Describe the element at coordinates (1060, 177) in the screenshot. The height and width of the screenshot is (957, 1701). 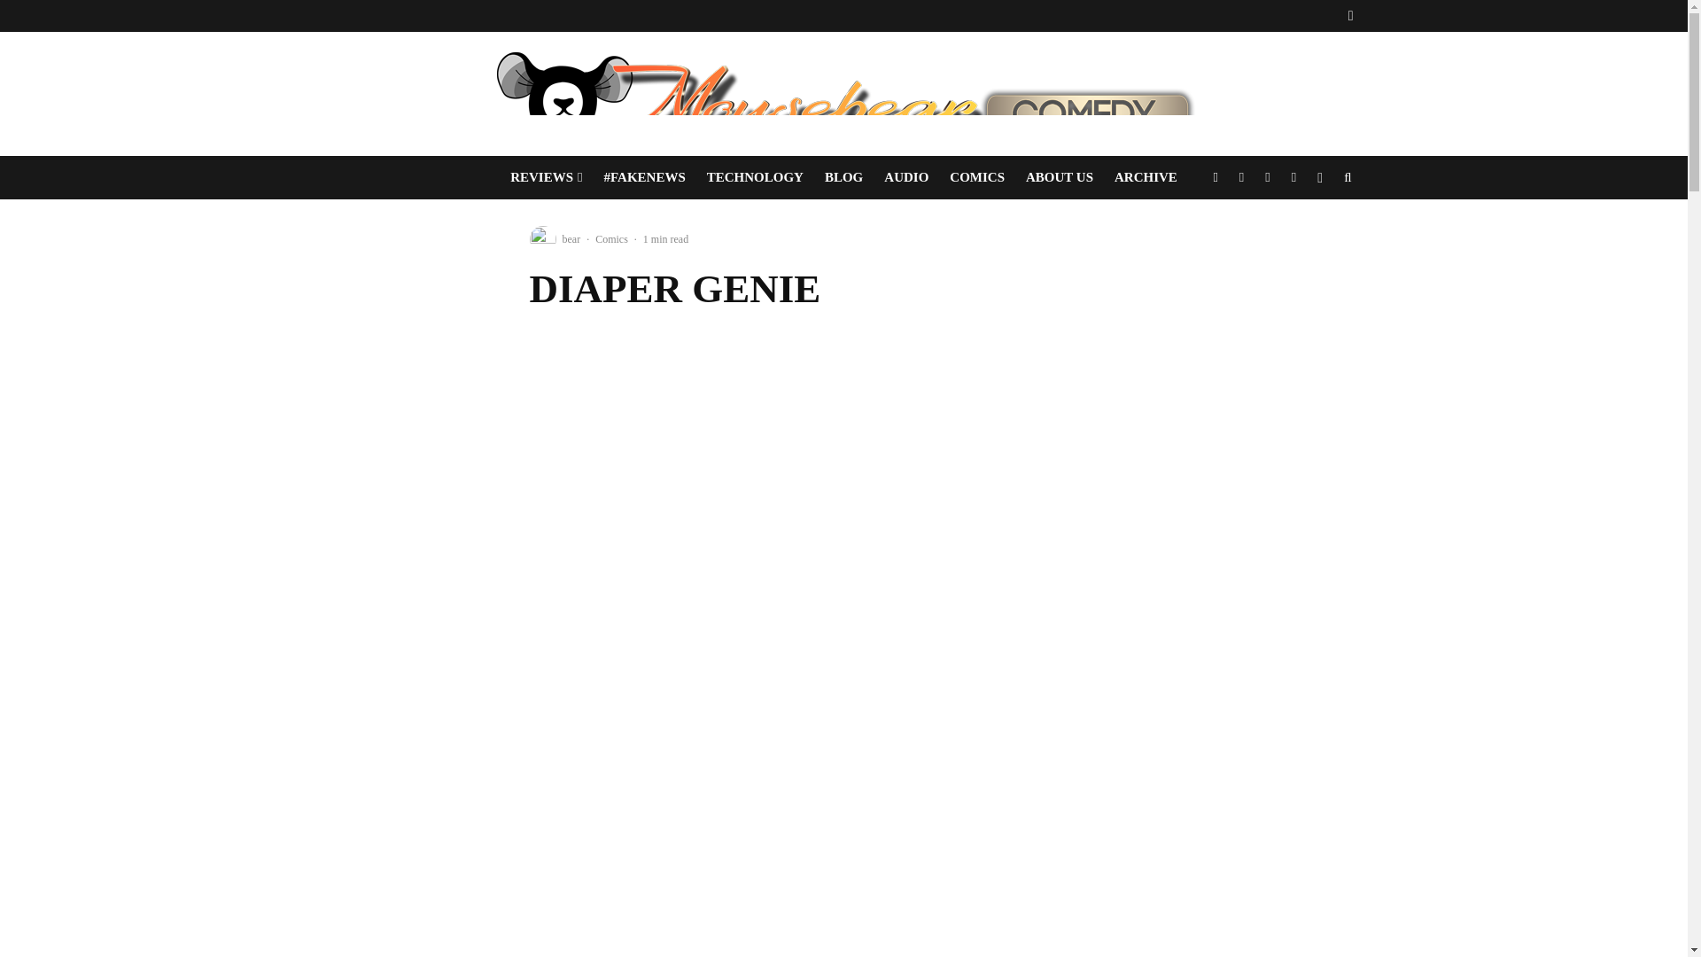
I see `ABOUT US` at that location.